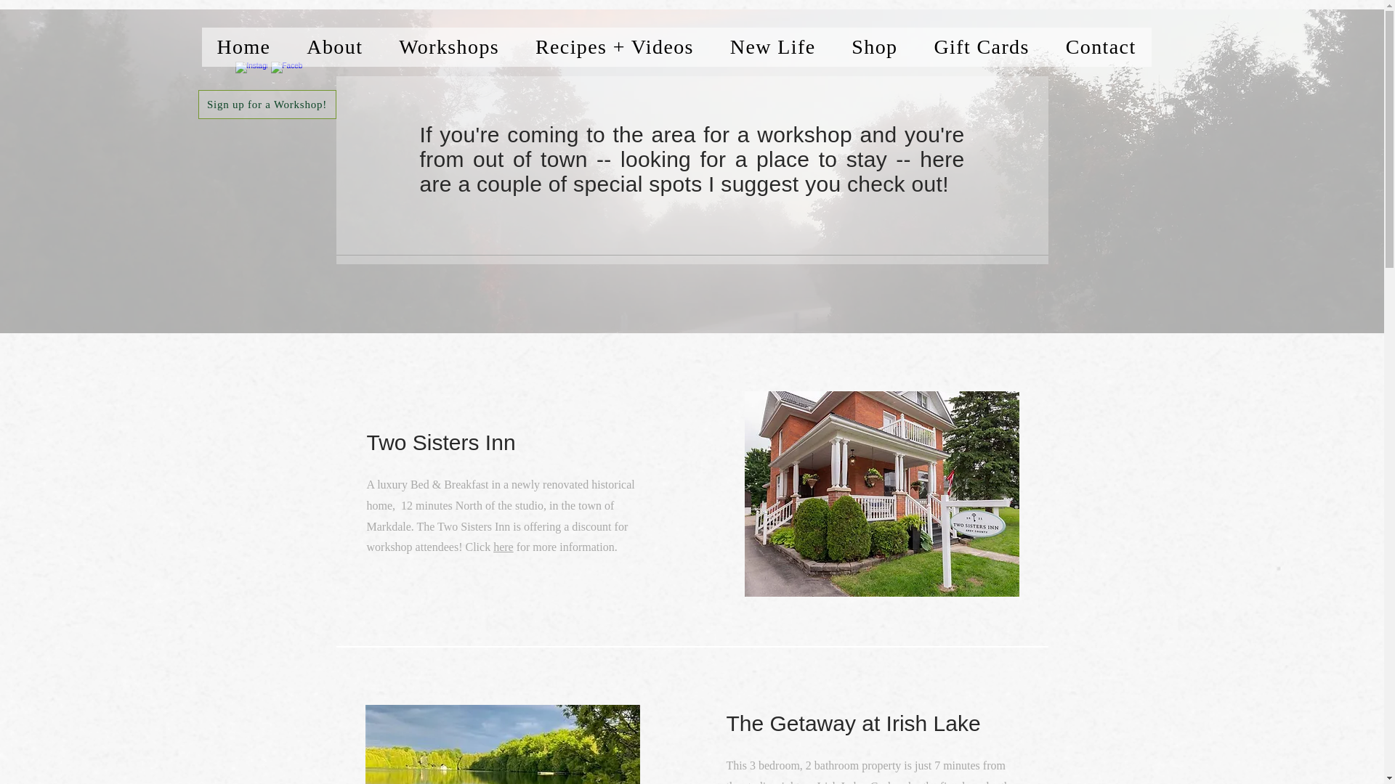  What do you see at coordinates (244, 46) in the screenshot?
I see `Home` at bounding box center [244, 46].